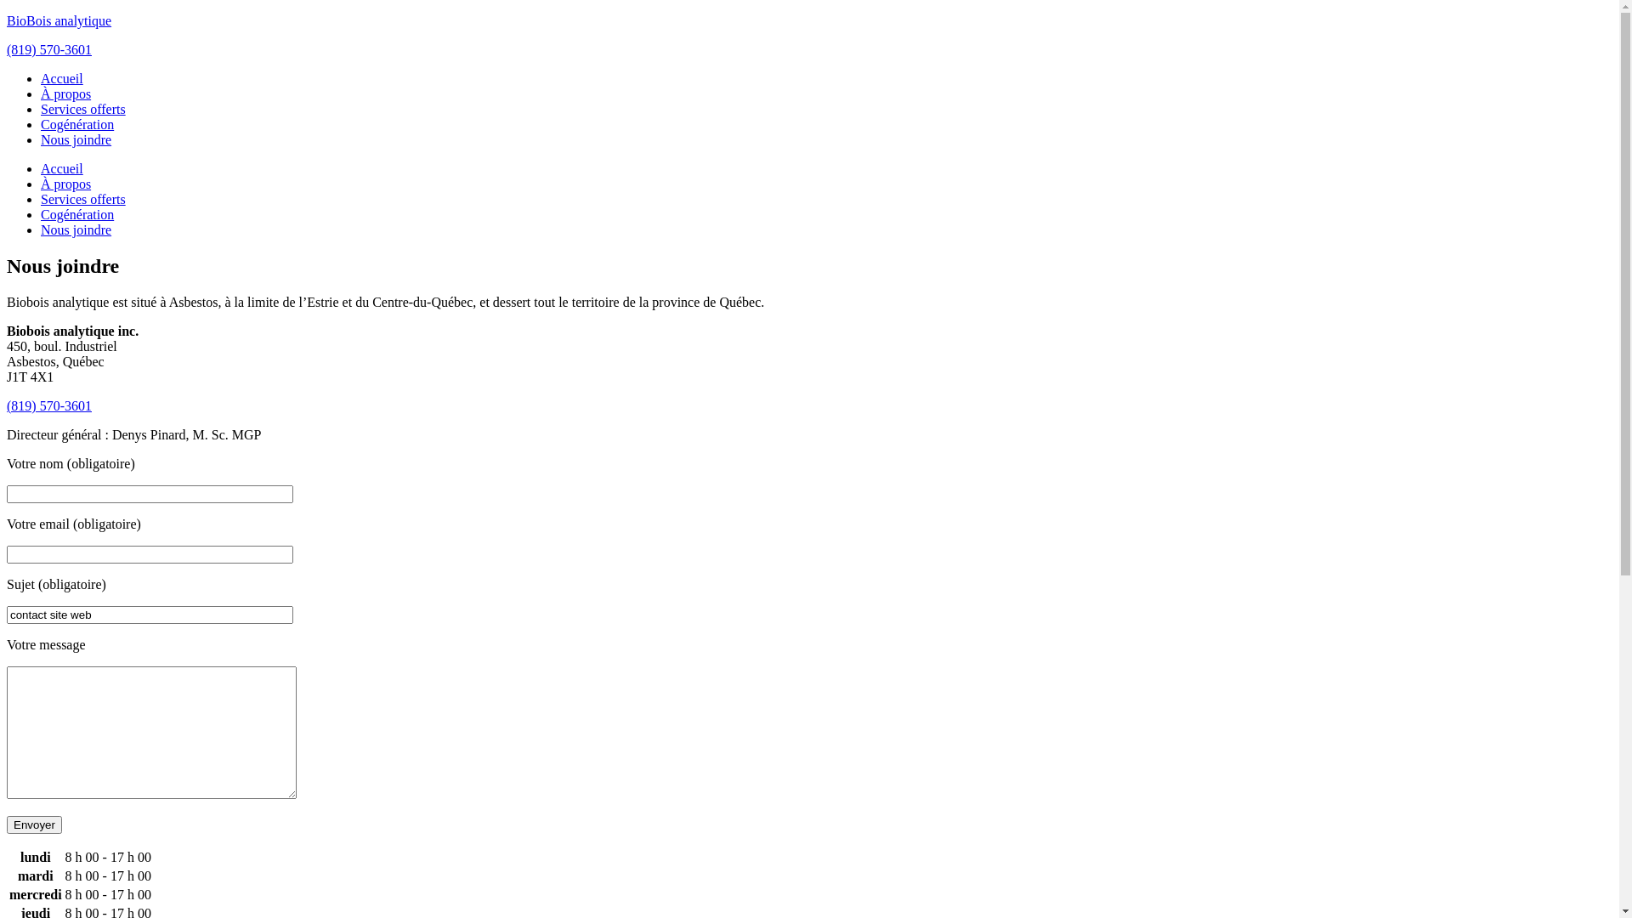 This screenshot has height=918, width=1632. I want to click on (819) 570-3601, so click(49, 49).